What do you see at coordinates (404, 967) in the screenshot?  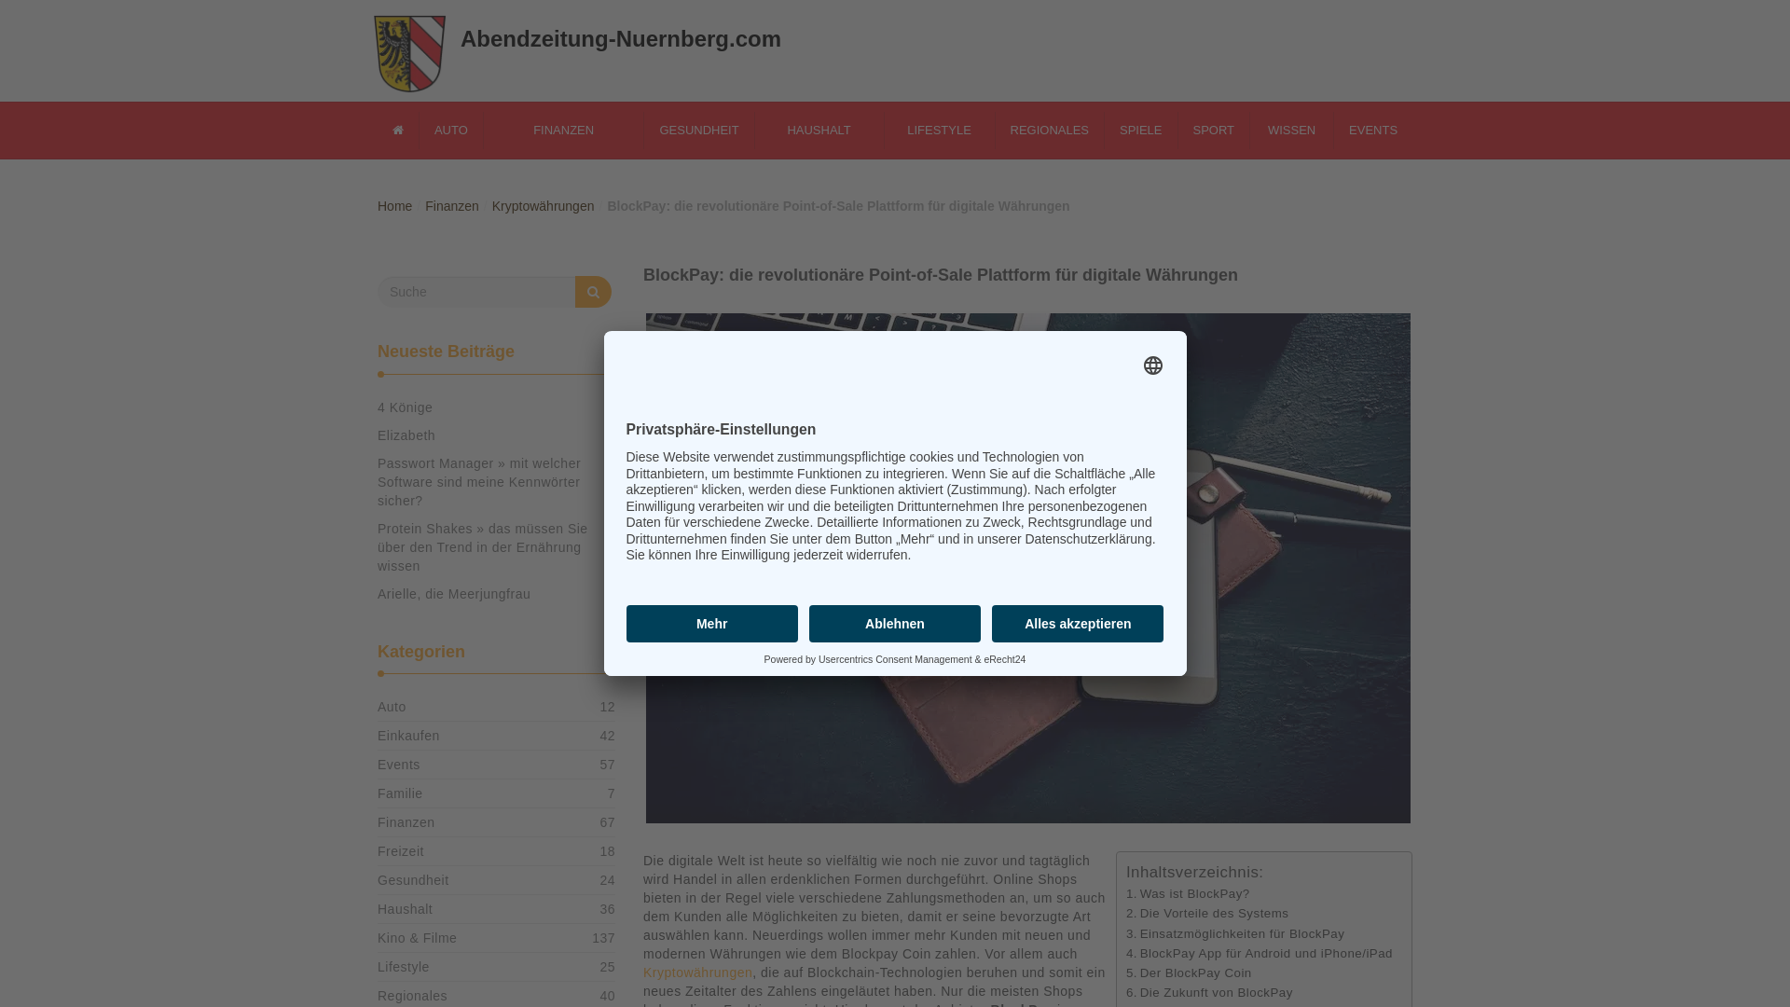 I see `Lifestyle
25` at bounding box center [404, 967].